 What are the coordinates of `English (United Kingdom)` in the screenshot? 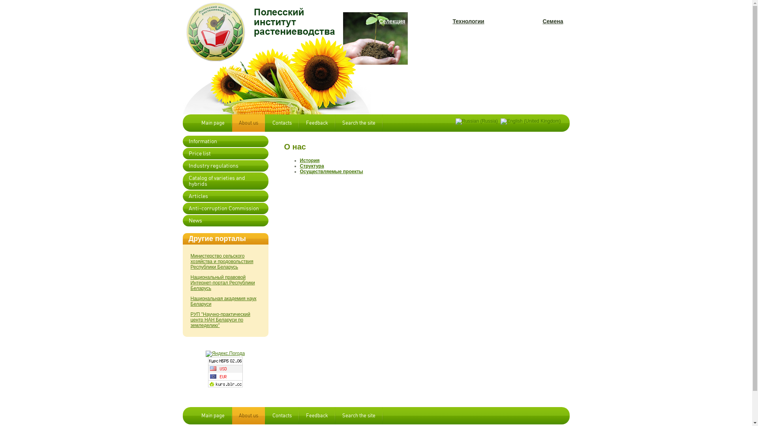 It's located at (531, 121).